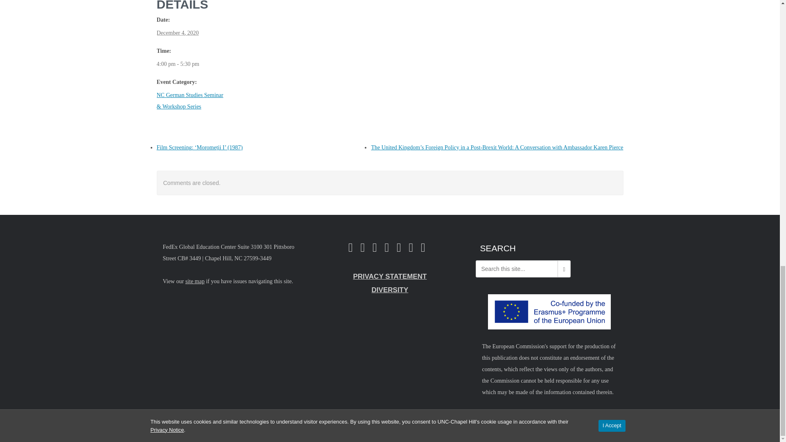 This screenshot has width=786, height=442. Describe the element at coordinates (178, 64) in the screenshot. I see `2020-12-04` at that location.